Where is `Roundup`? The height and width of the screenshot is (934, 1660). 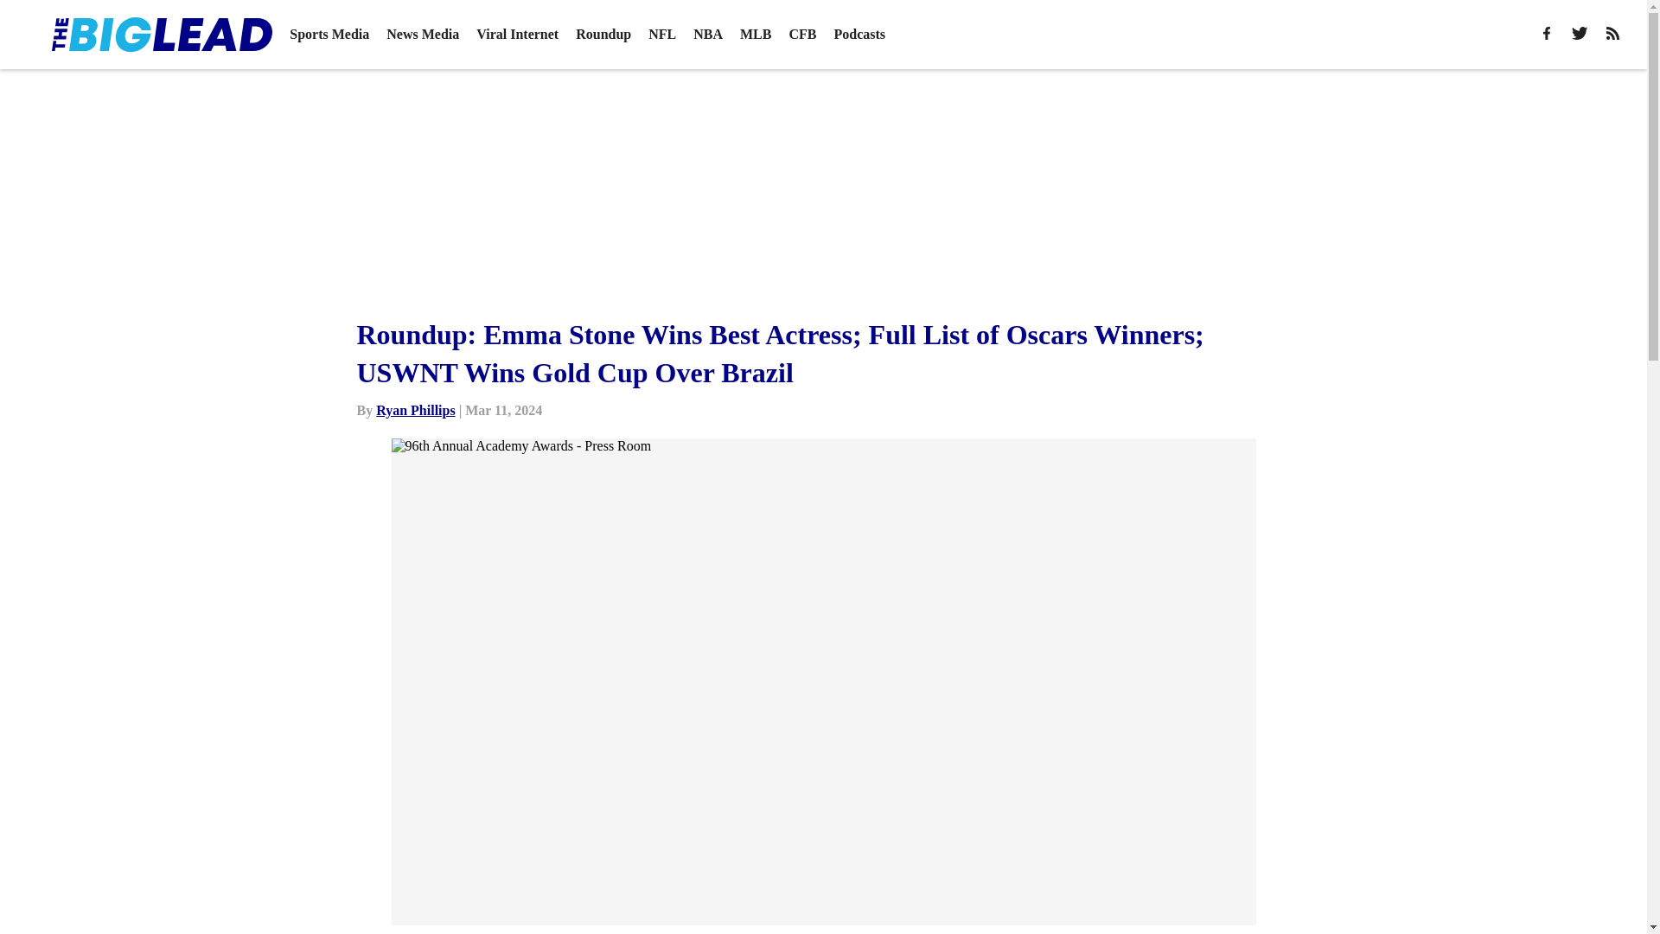 Roundup is located at coordinates (603, 35).